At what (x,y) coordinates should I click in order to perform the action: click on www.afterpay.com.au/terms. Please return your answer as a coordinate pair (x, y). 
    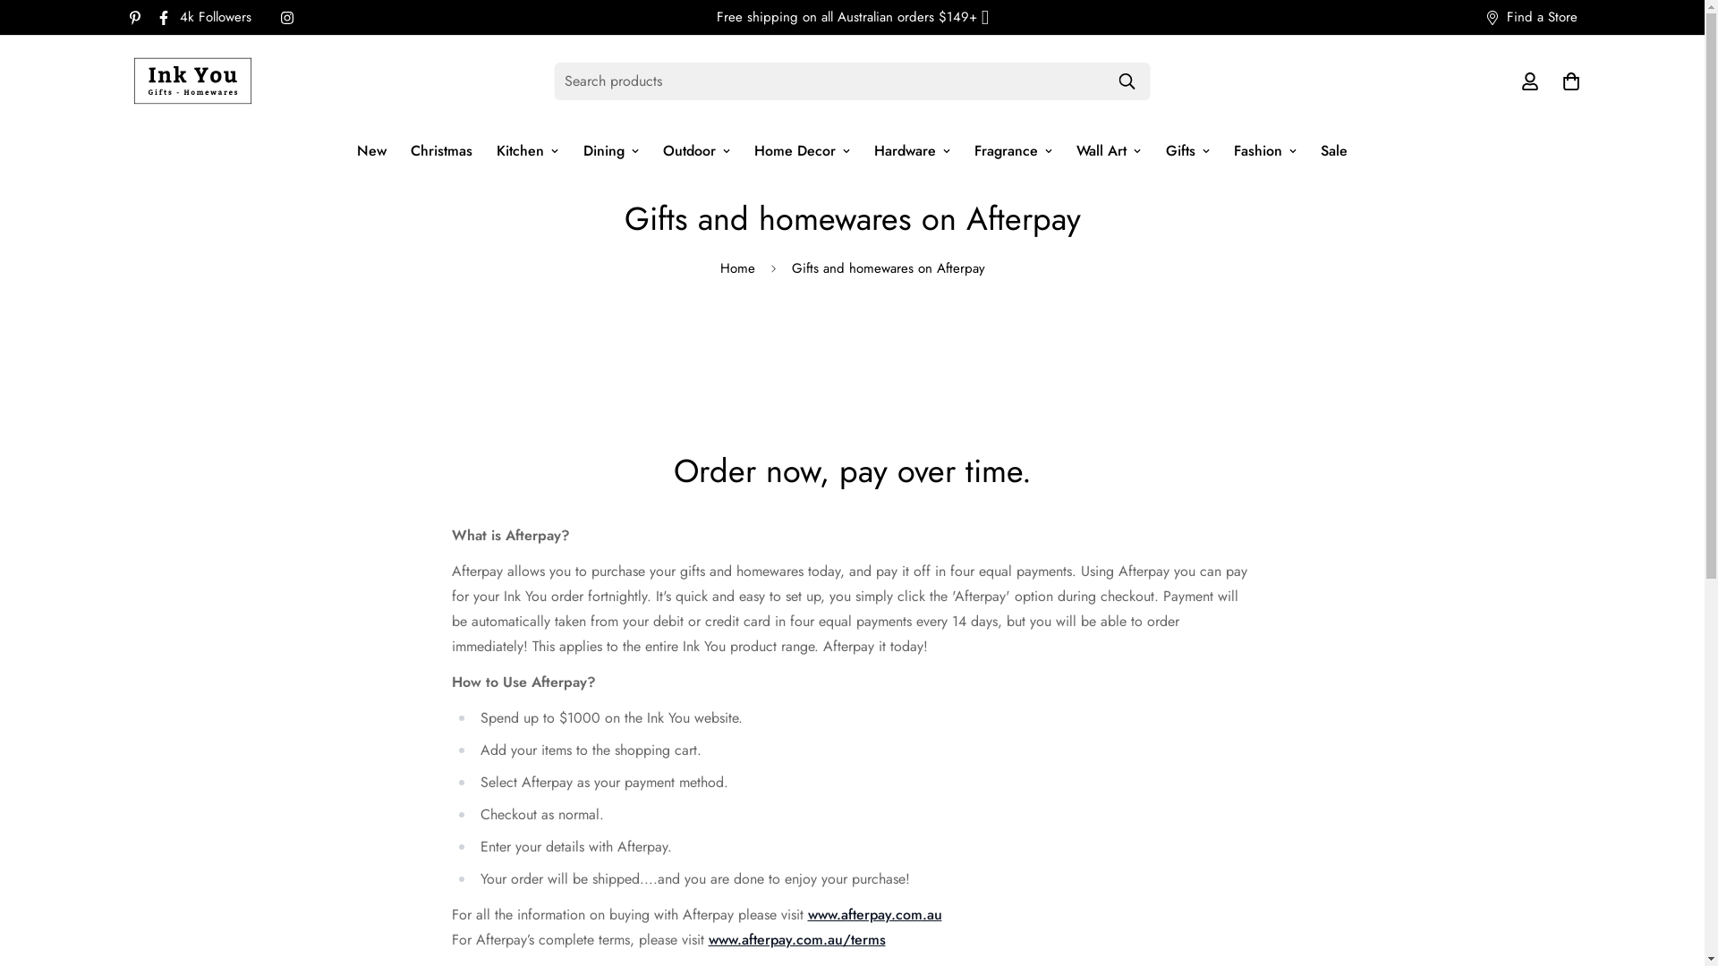
    Looking at the image, I should click on (797, 939).